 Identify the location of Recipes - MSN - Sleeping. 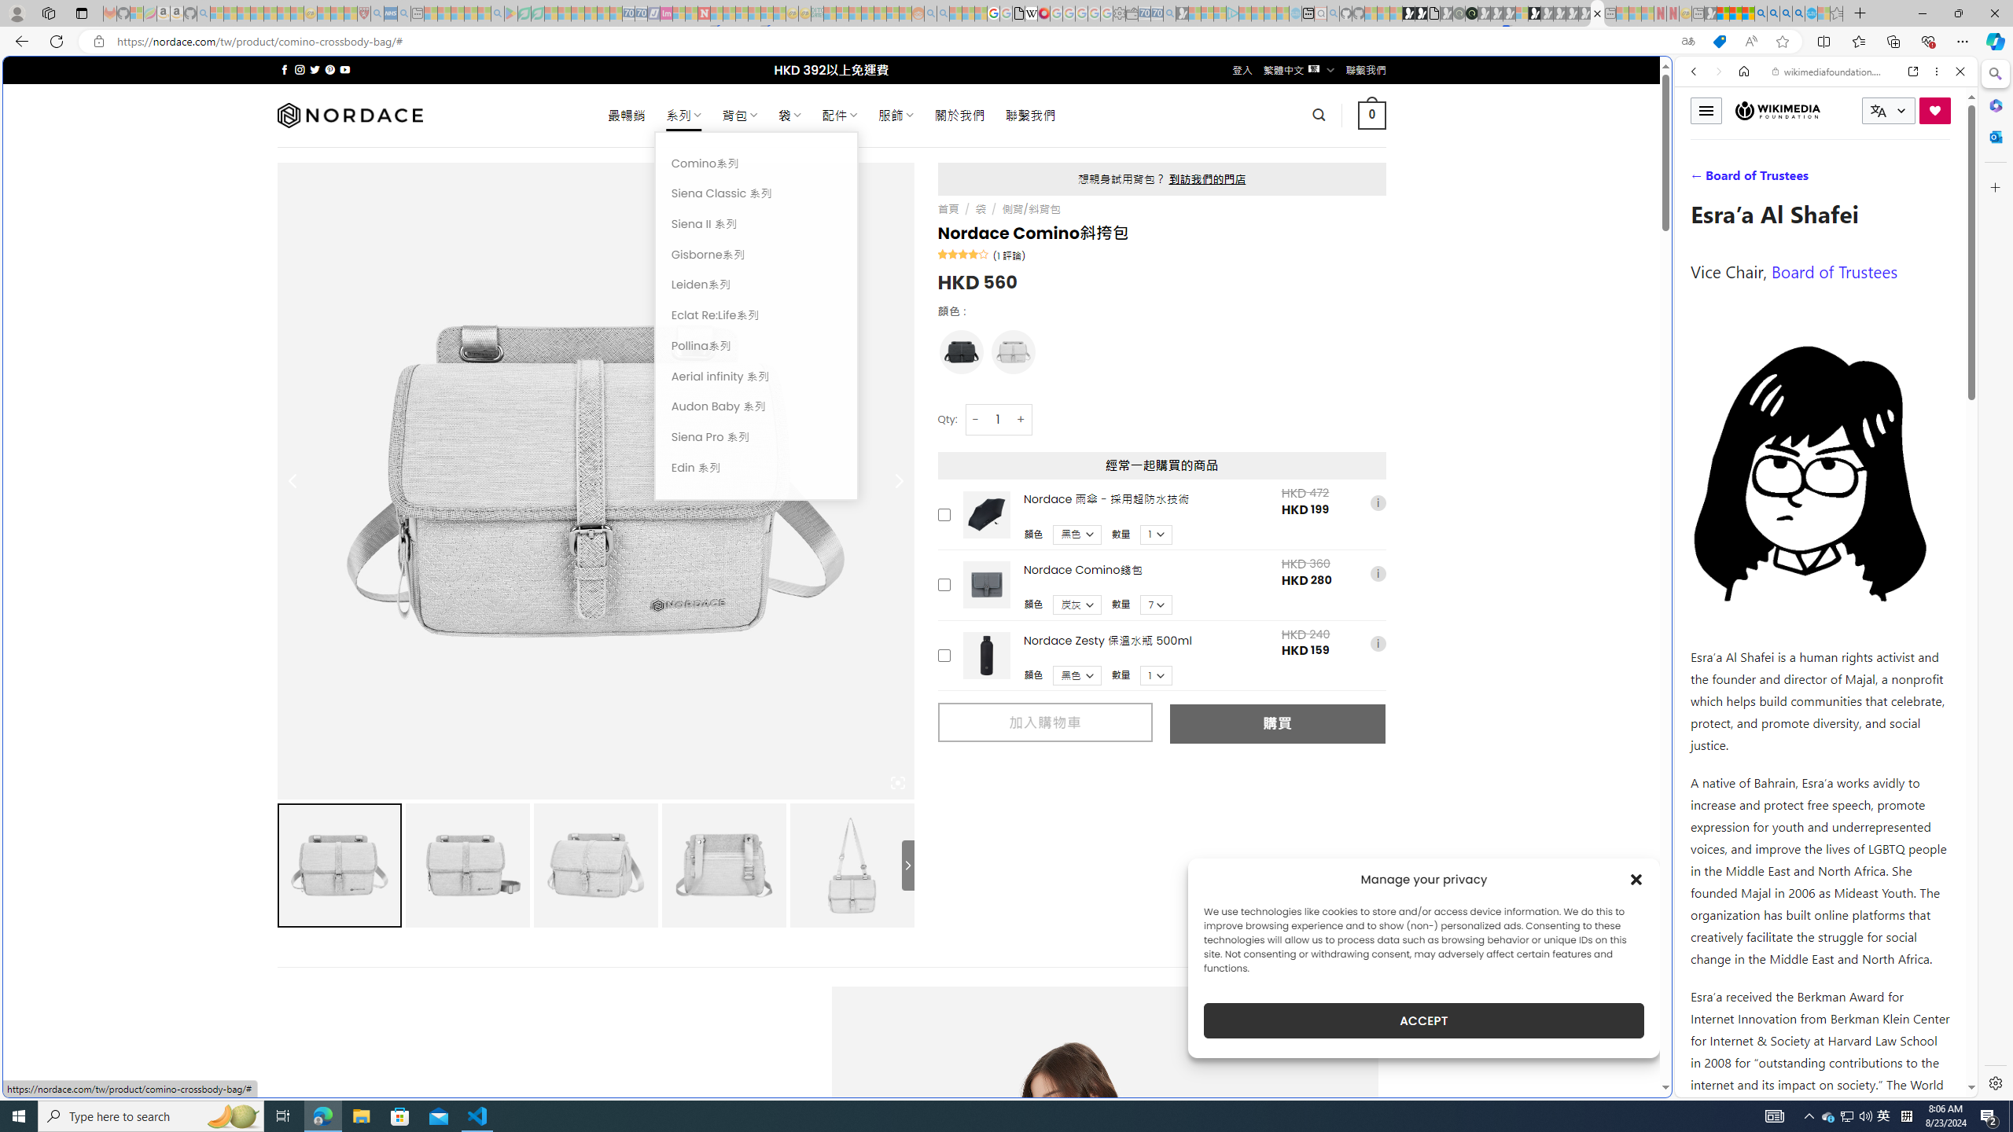
(324, 13).